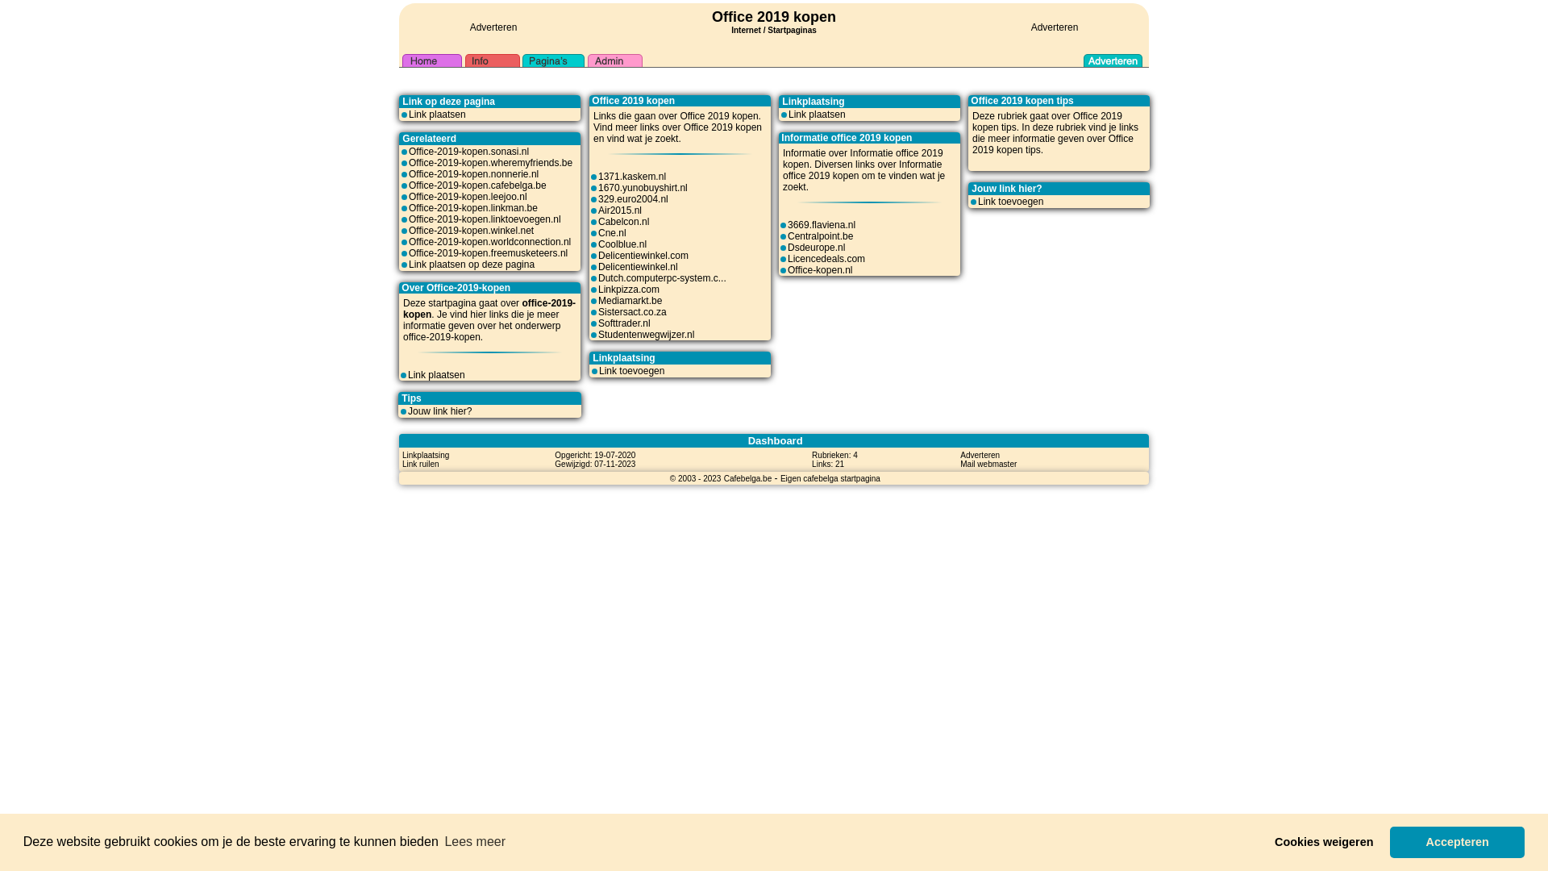 This screenshot has width=1548, height=871. Describe the element at coordinates (426, 455) in the screenshot. I see `Linkplaatsing` at that location.